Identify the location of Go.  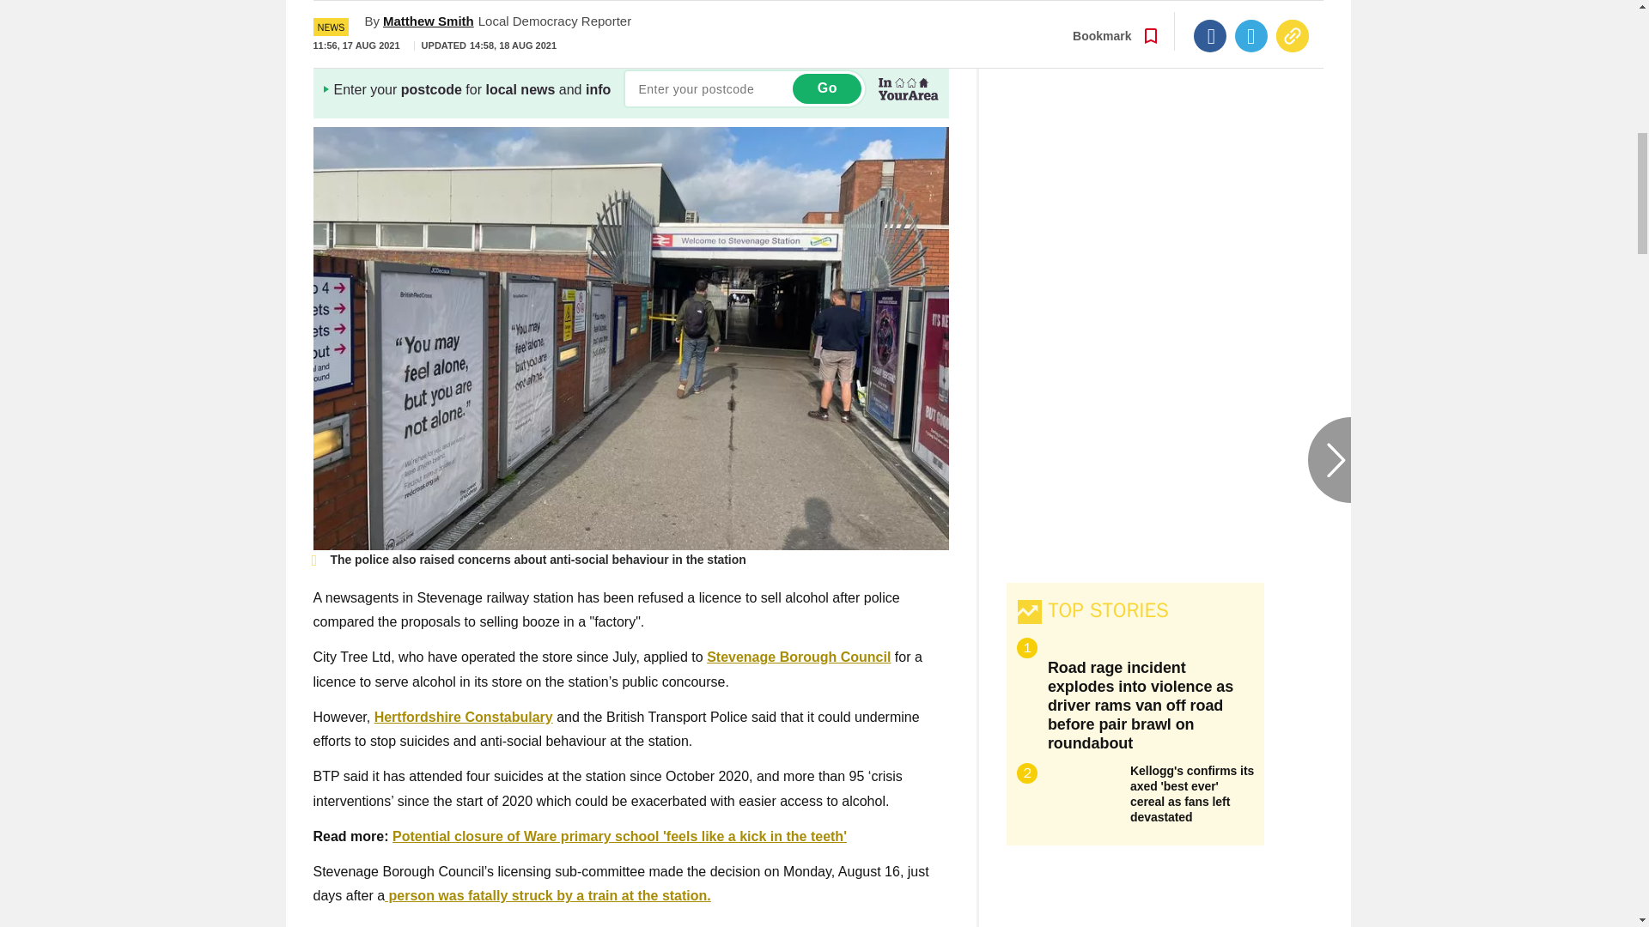
(826, 88).